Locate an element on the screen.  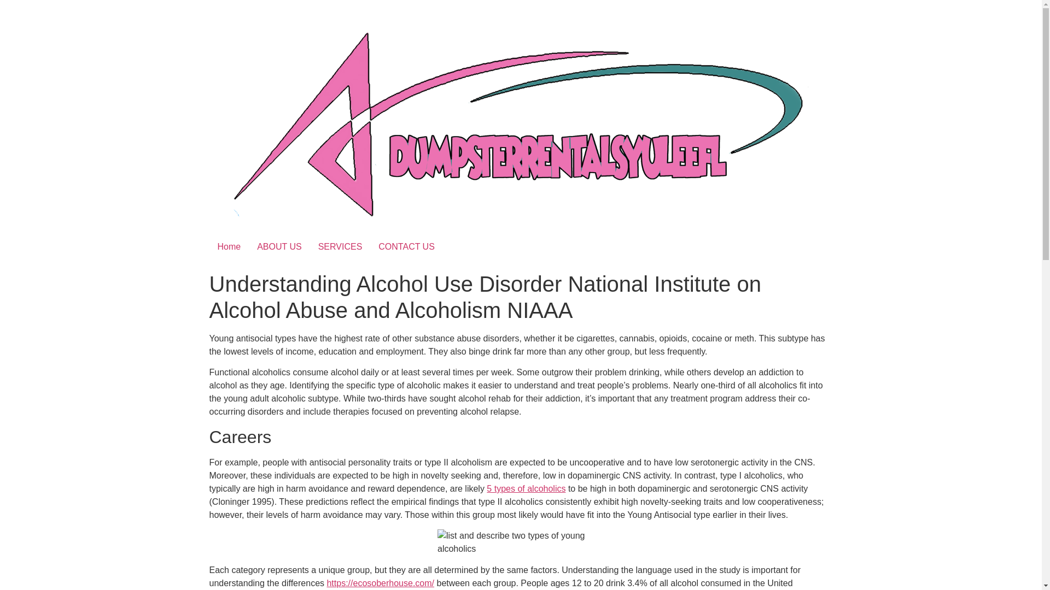
SERVICES is located at coordinates (340, 247).